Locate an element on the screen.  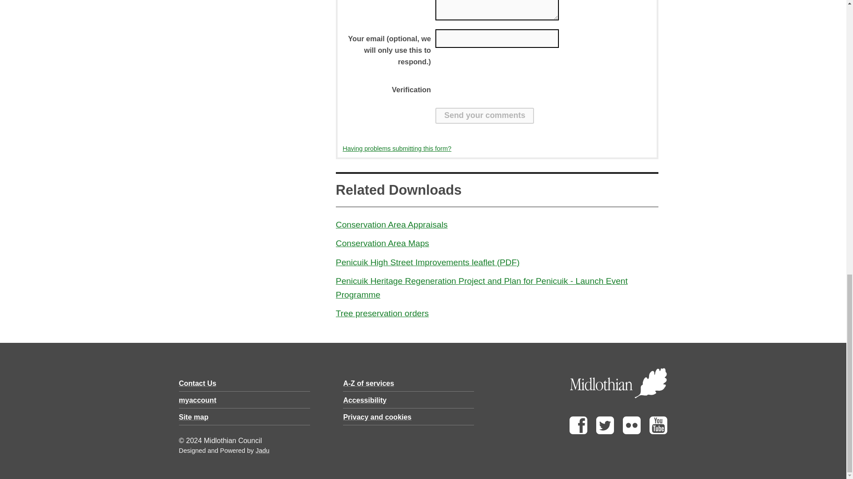
A-Z of services is located at coordinates (368, 383).